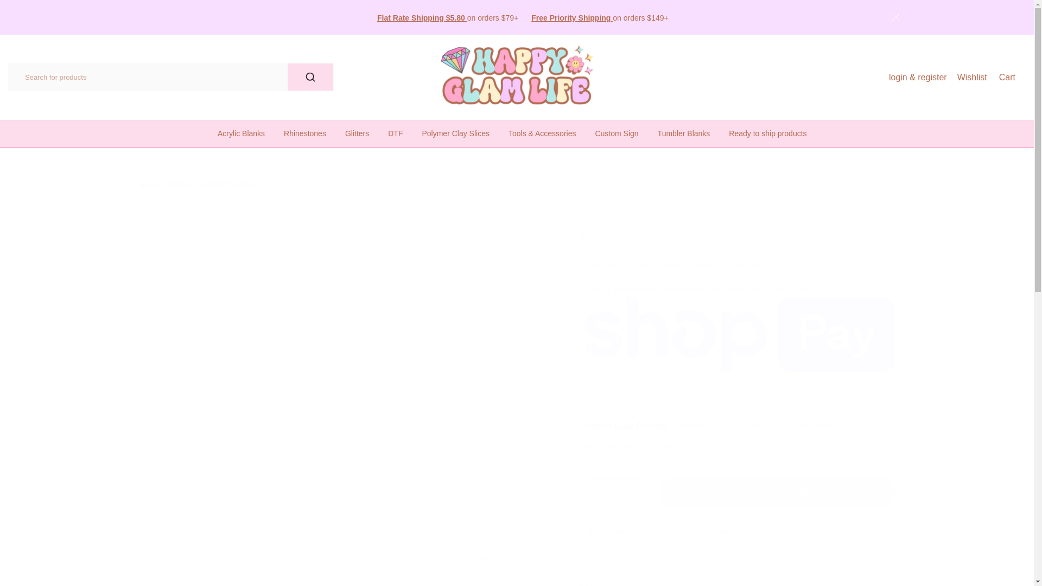  Describe the element at coordinates (617, 133) in the screenshot. I see `Custom Sign` at that location.